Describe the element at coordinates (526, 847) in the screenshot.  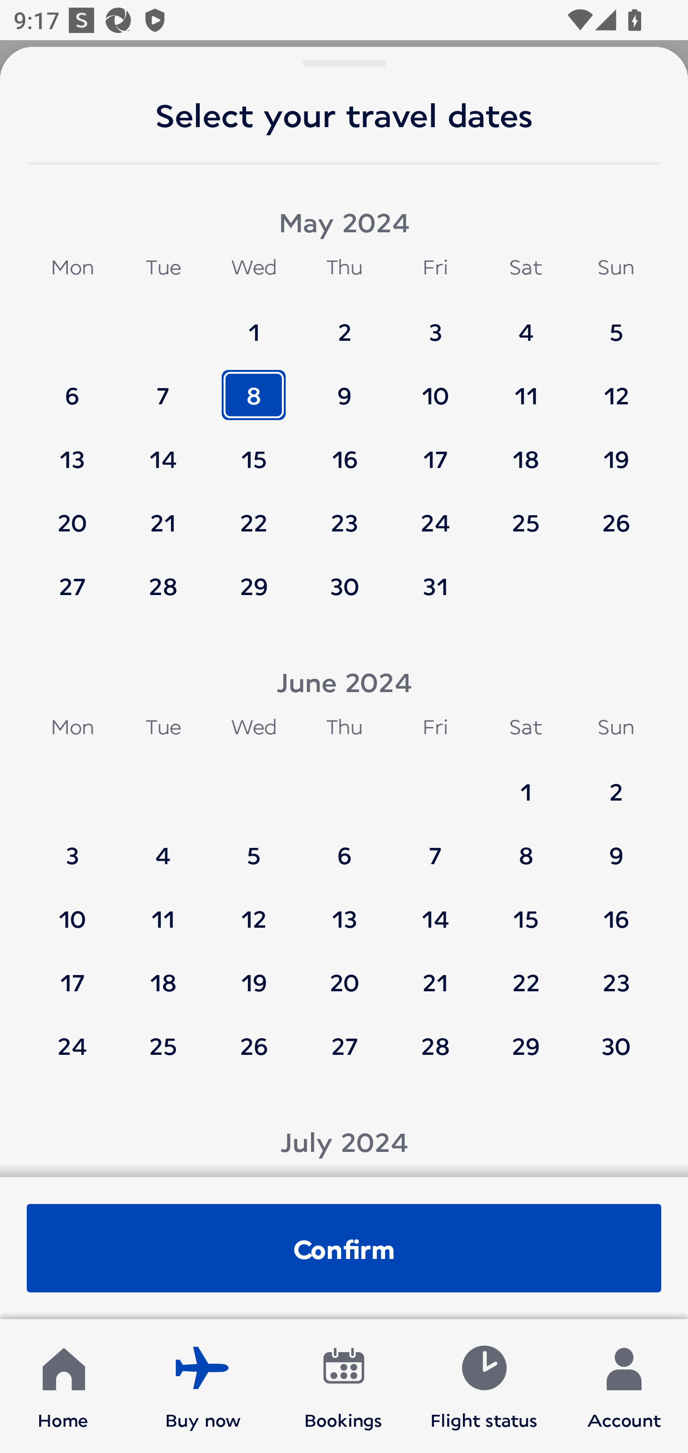
I see `8` at that location.